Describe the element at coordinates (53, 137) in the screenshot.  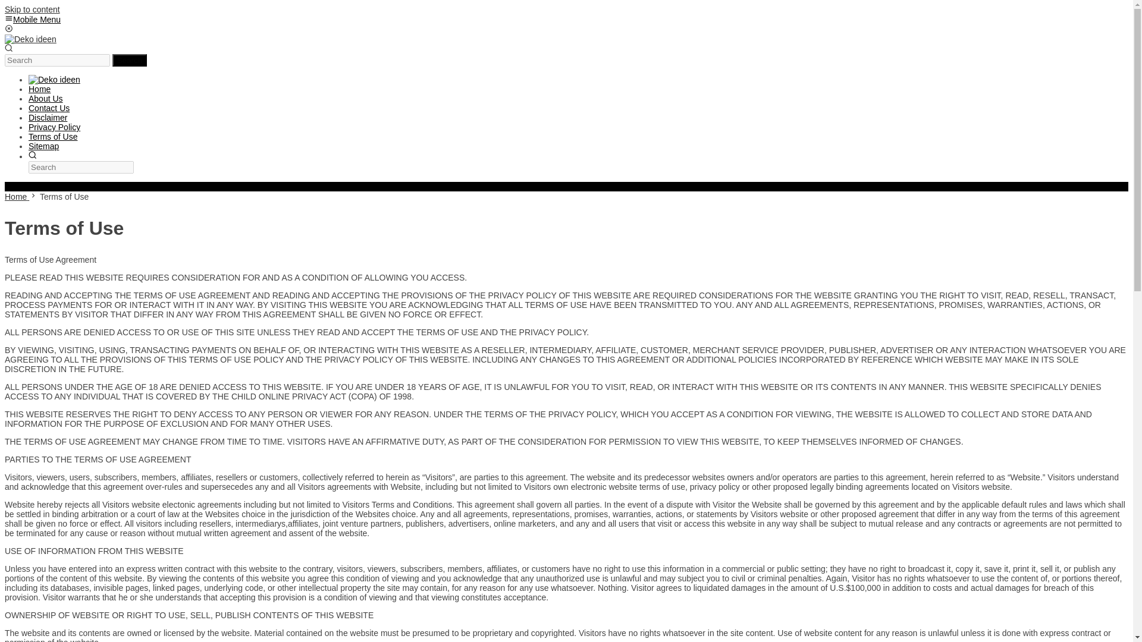
I see `Terms of Use` at that location.